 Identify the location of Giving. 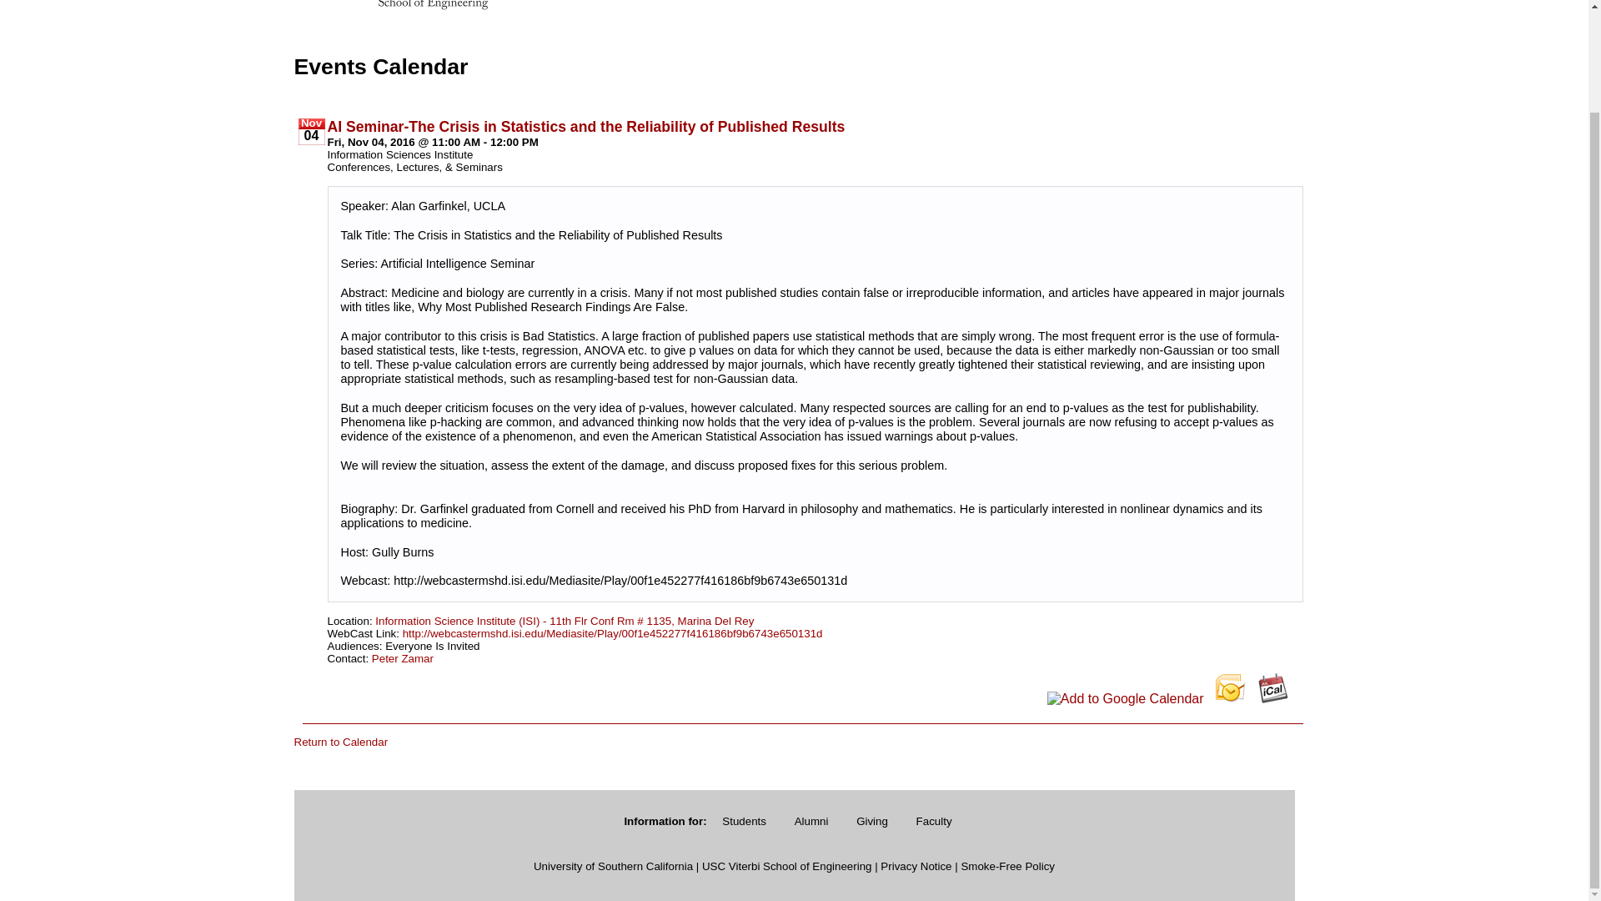
(871, 821).